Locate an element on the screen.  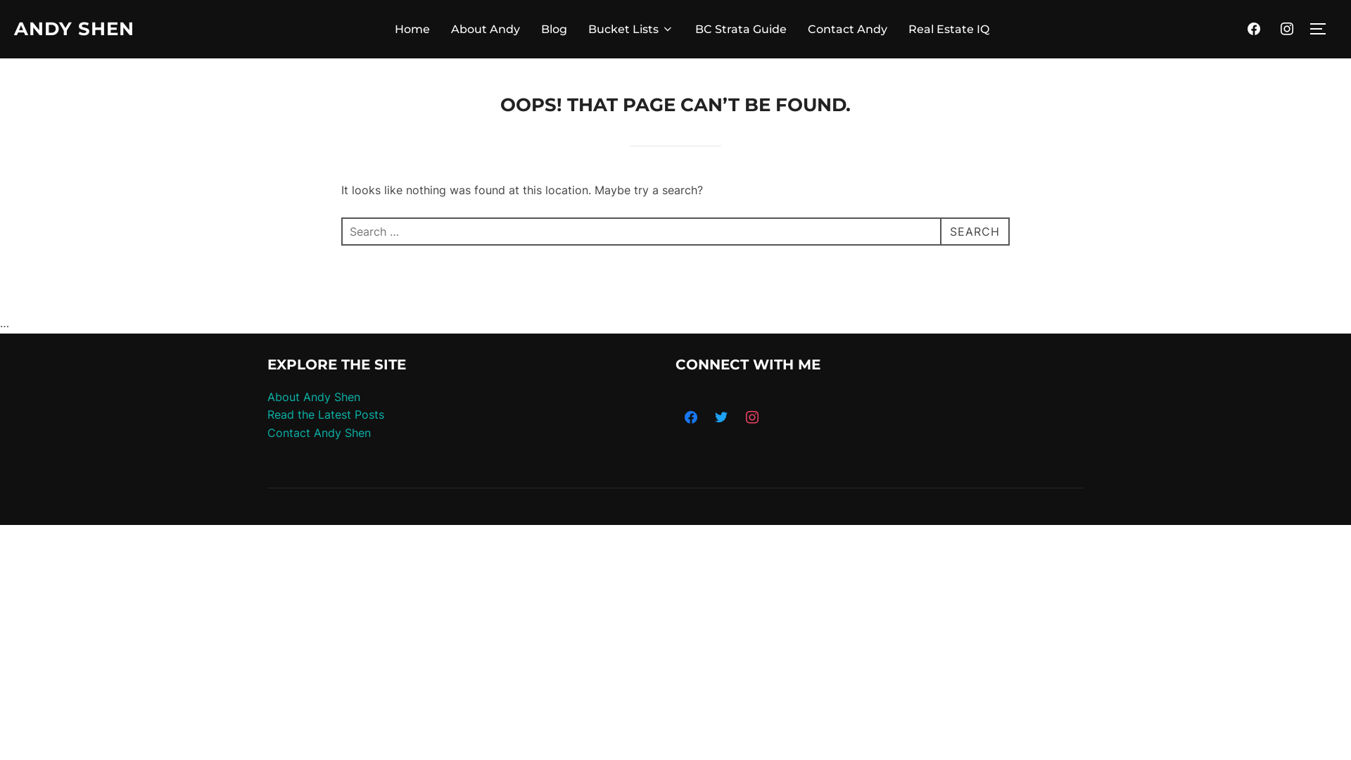
Blog is located at coordinates (554, 29).